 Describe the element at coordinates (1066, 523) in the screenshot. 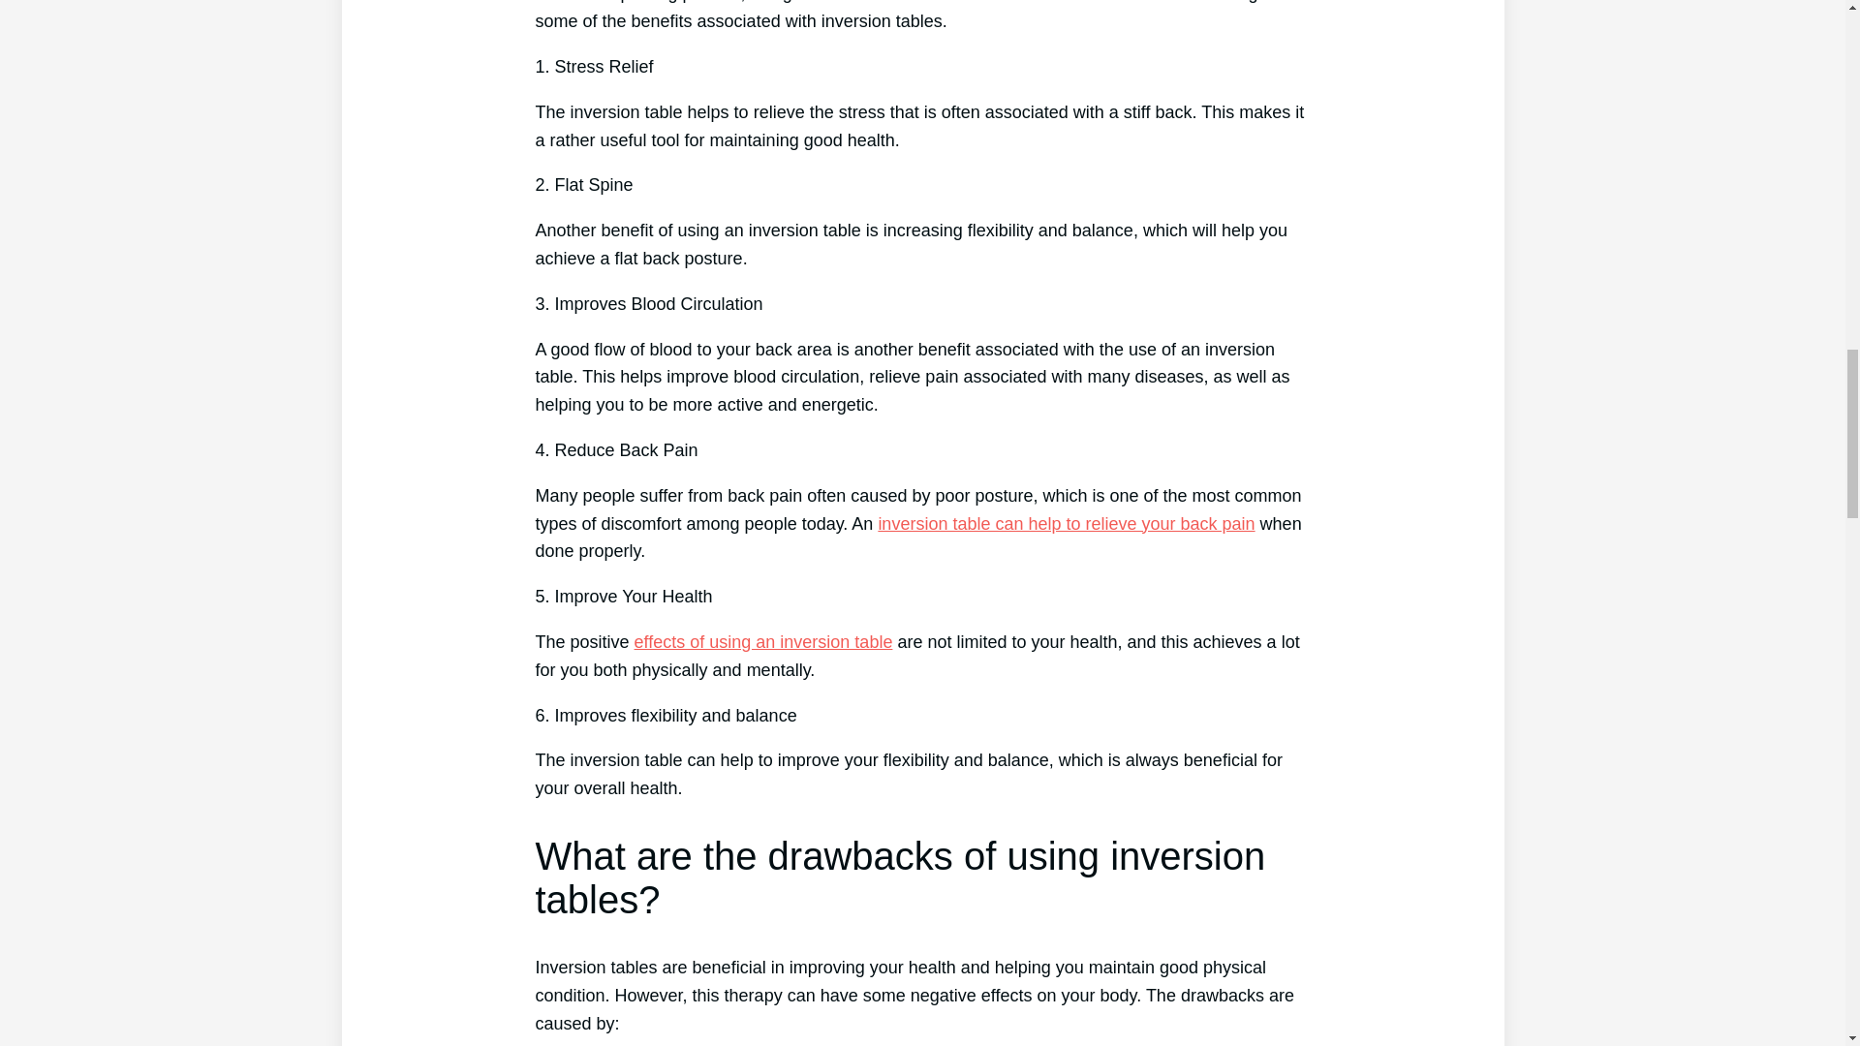

I see `inversion table can help to relieve your back pain` at that location.